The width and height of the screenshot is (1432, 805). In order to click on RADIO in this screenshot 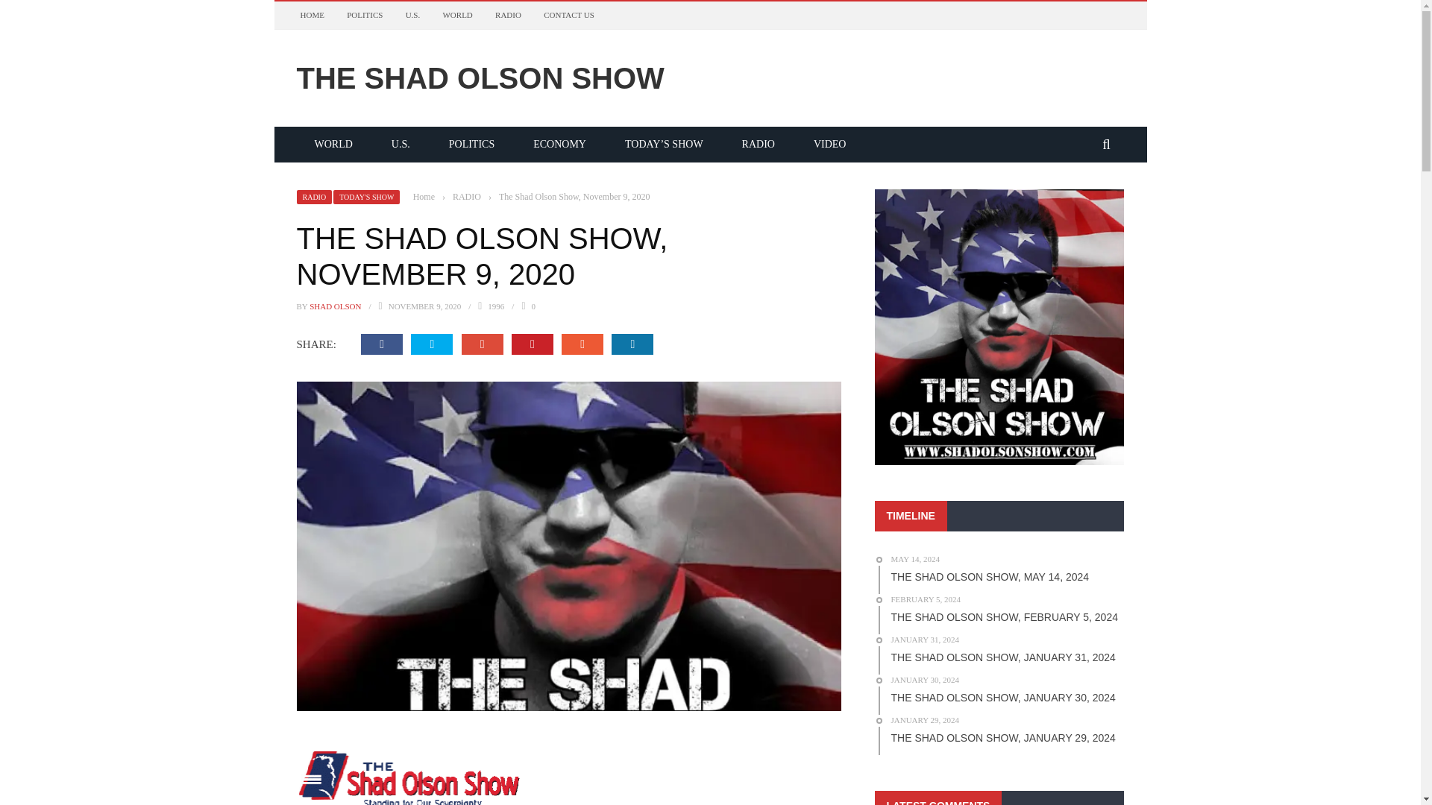, I will do `click(508, 15)`.